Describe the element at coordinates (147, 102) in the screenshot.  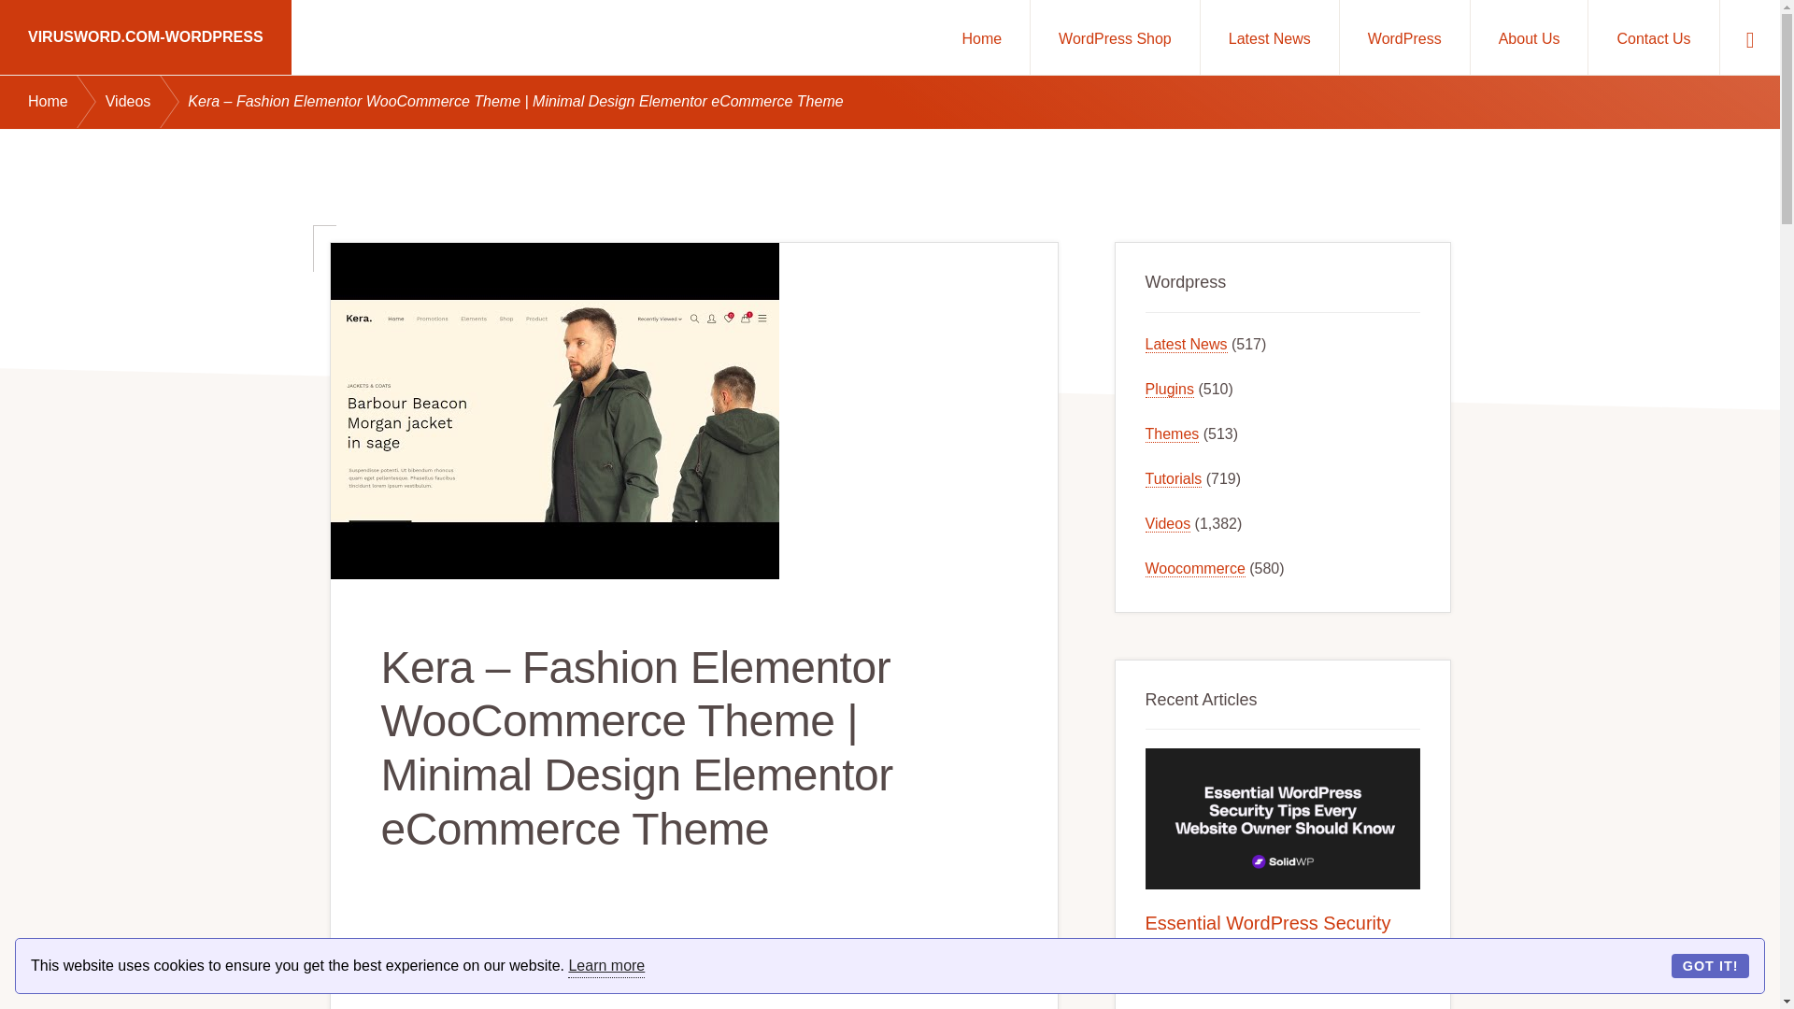
I see `Videos` at that location.